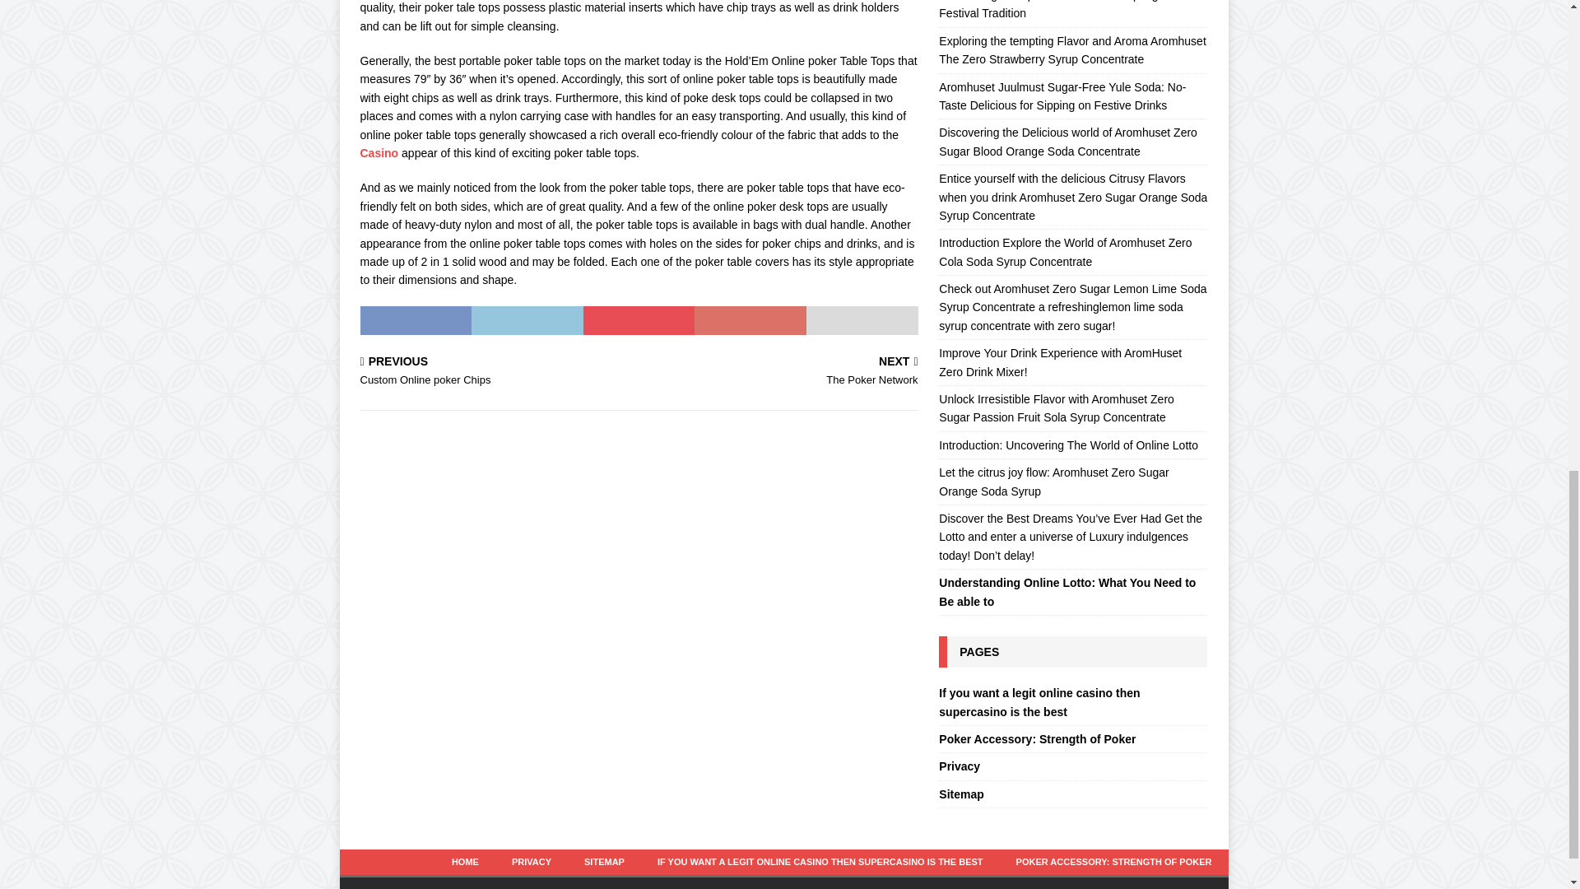  Describe the element at coordinates (782, 372) in the screenshot. I see `Casino` at that location.